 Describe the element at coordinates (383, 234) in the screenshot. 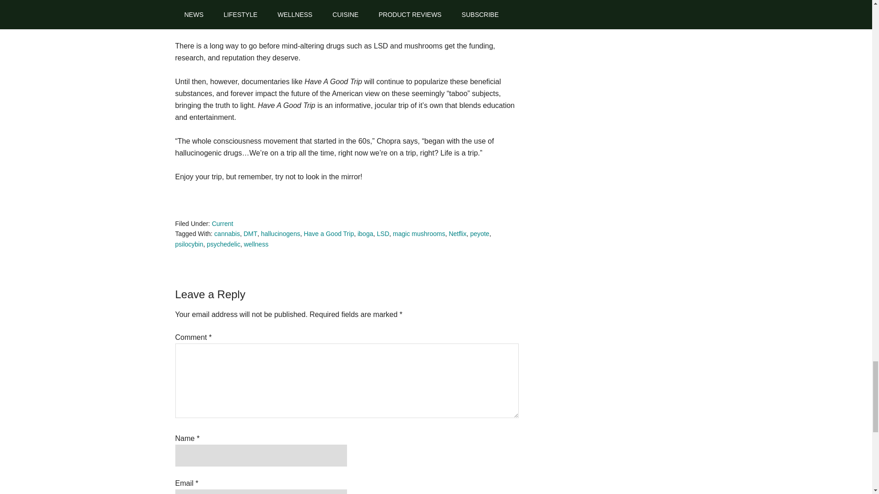

I see `LSD` at that location.